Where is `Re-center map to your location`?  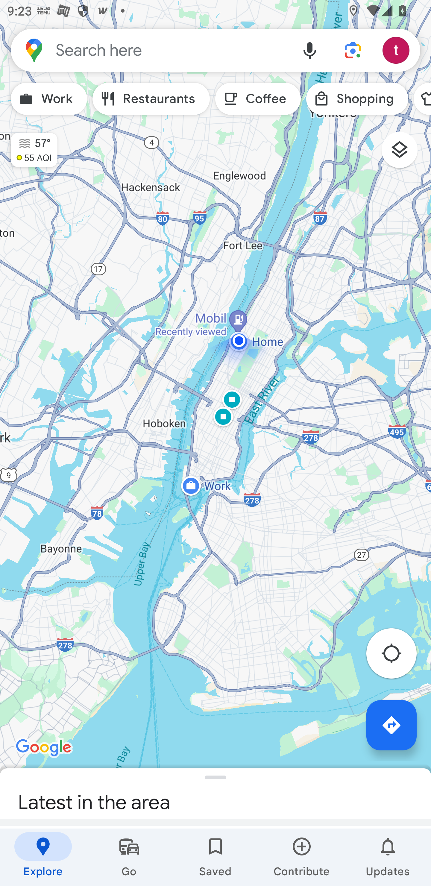
Re-center map to your location is located at coordinates (397, 656).